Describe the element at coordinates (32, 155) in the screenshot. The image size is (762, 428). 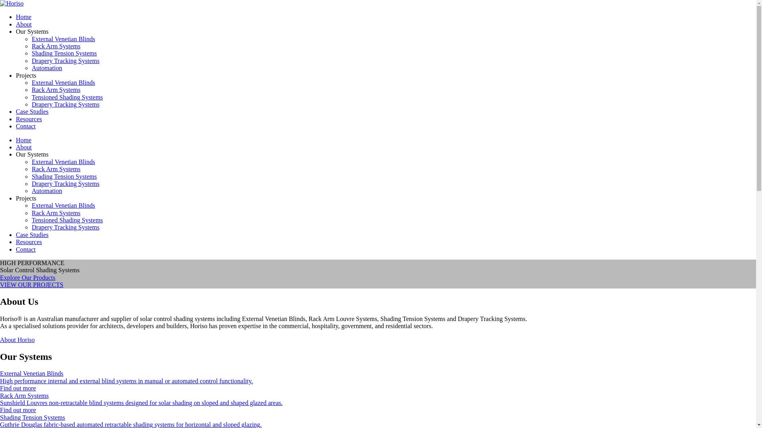
I see `Our Systems` at that location.